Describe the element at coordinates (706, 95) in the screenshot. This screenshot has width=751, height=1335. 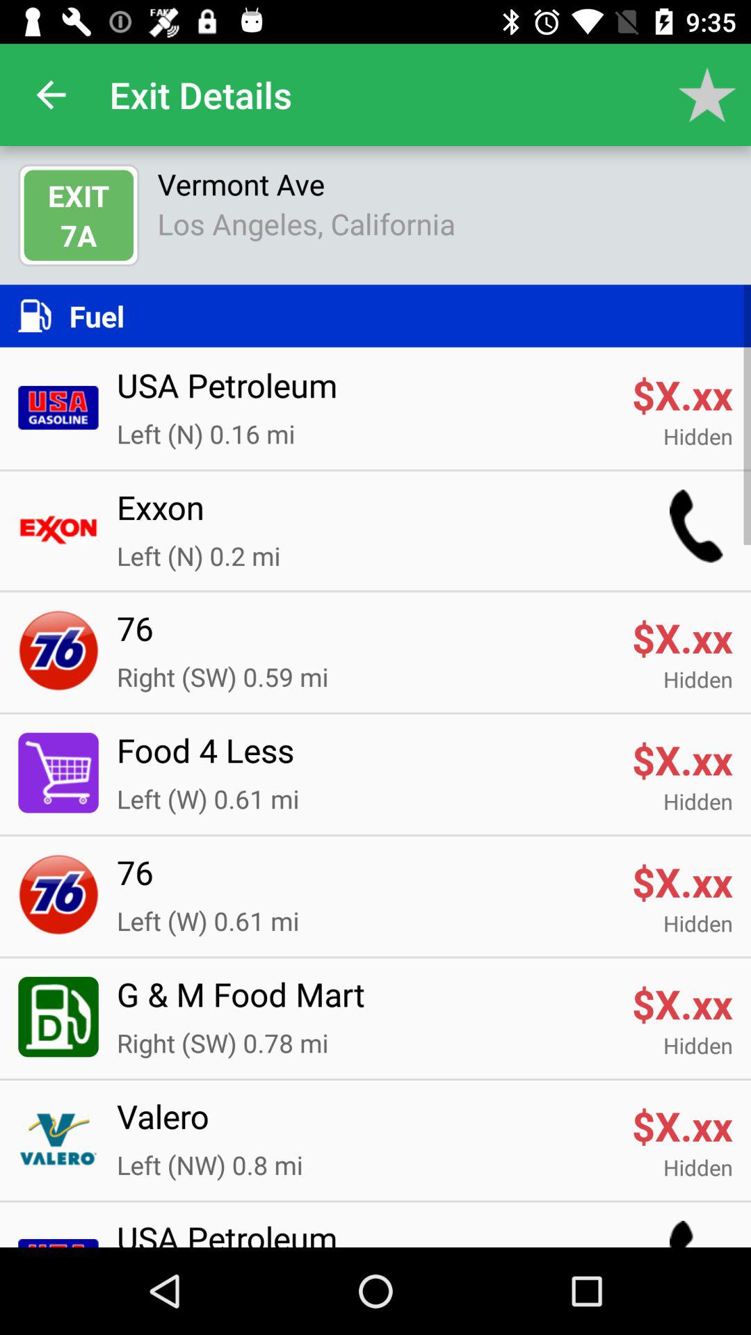
I see `turn off item above the vermont ave item` at that location.